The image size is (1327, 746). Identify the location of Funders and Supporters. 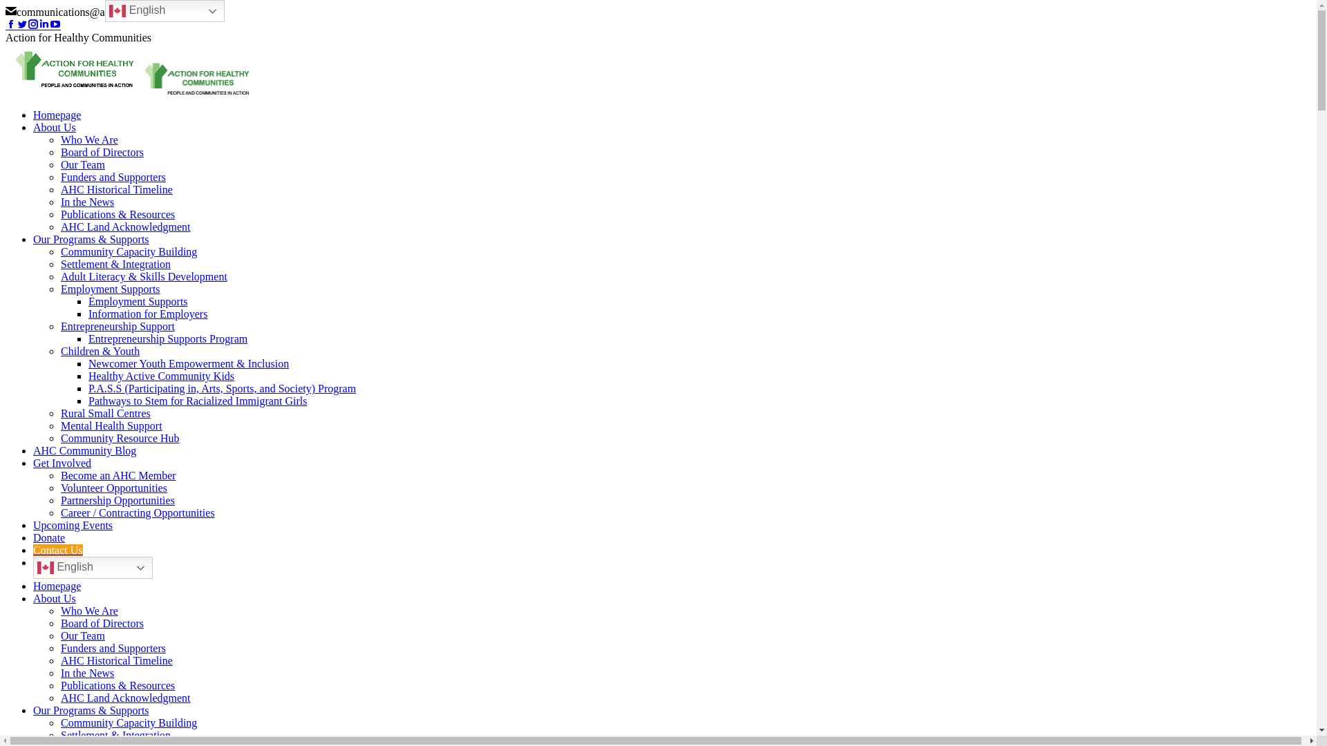
(113, 648).